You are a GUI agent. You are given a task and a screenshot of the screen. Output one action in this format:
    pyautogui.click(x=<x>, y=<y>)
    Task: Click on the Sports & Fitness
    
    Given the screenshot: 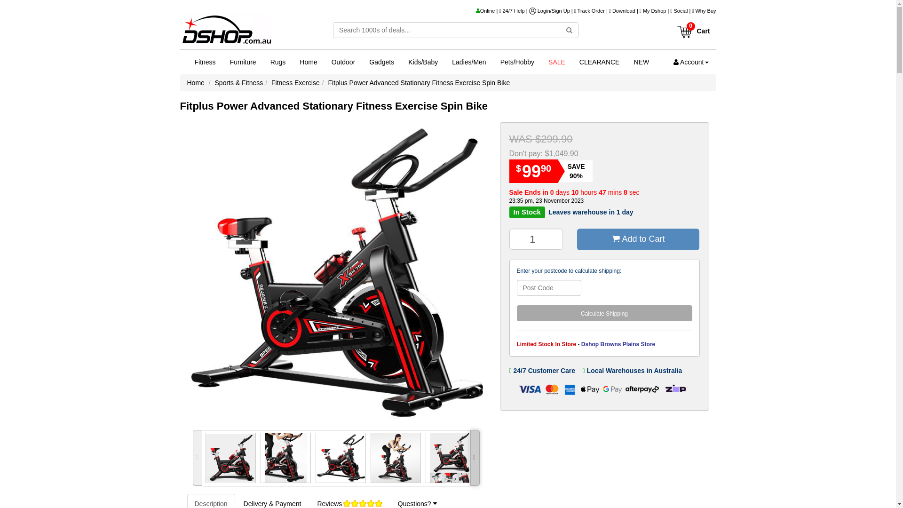 What is the action you would take?
    pyautogui.click(x=239, y=83)
    